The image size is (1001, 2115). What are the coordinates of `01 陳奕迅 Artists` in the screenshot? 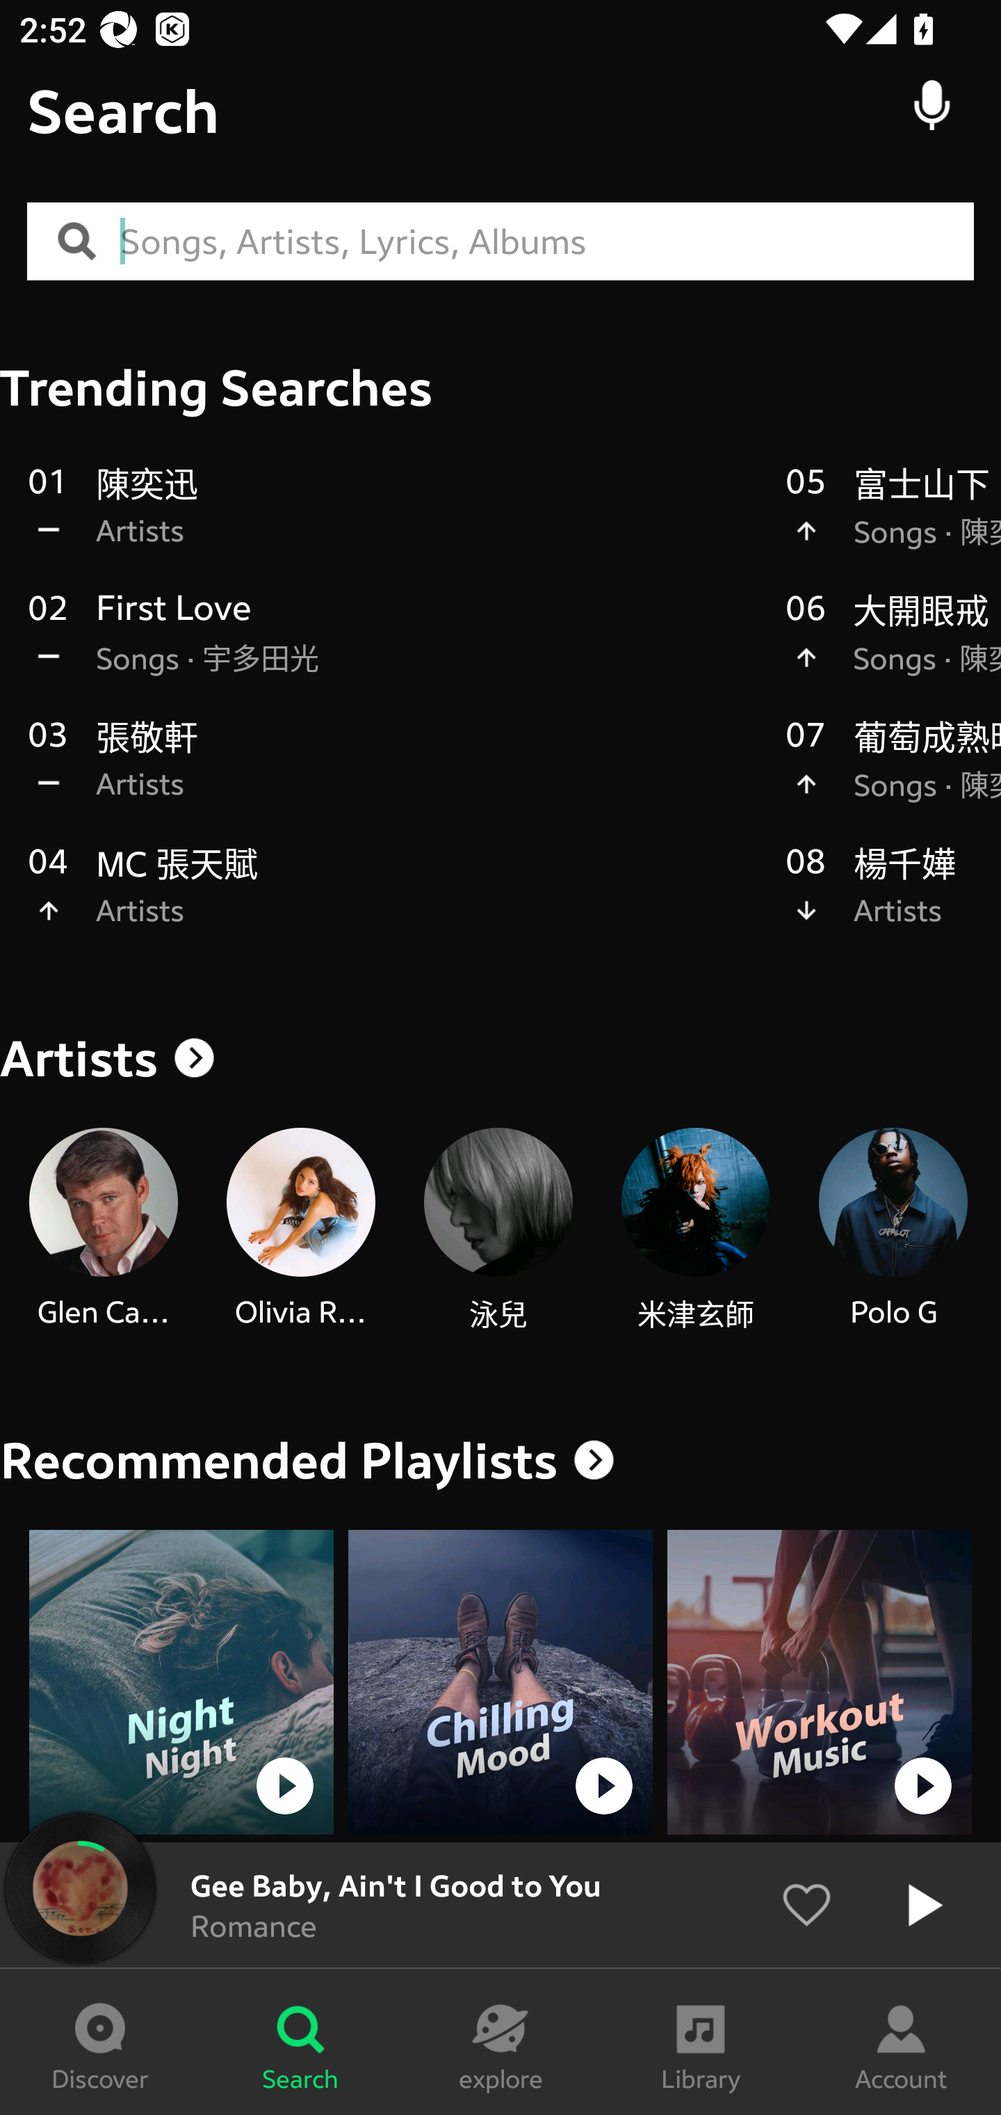 It's located at (393, 520).